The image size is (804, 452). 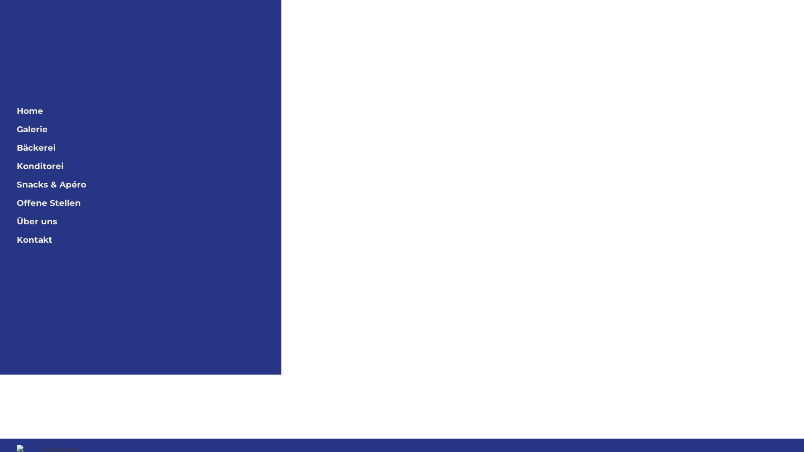 What do you see at coordinates (157, 129) in the screenshot?
I see `Galerie` at bounding box center [157, 129].